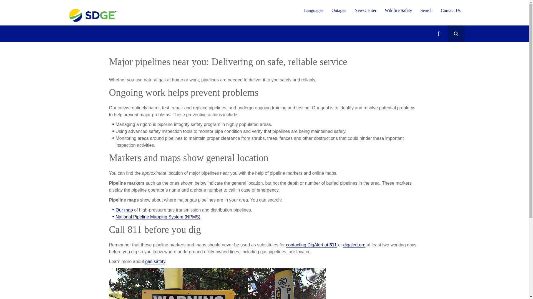  What do you see at coordinates (93, 15) in the screenshot?
I see `Home` at bounding box center [93, 15].